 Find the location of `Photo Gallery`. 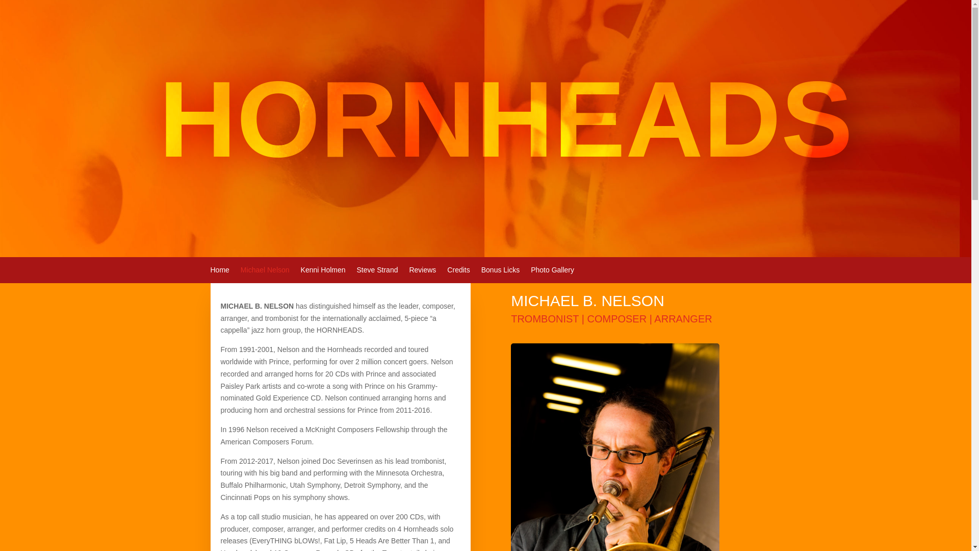

Photo Gallery is located at coordinates (552, 271).